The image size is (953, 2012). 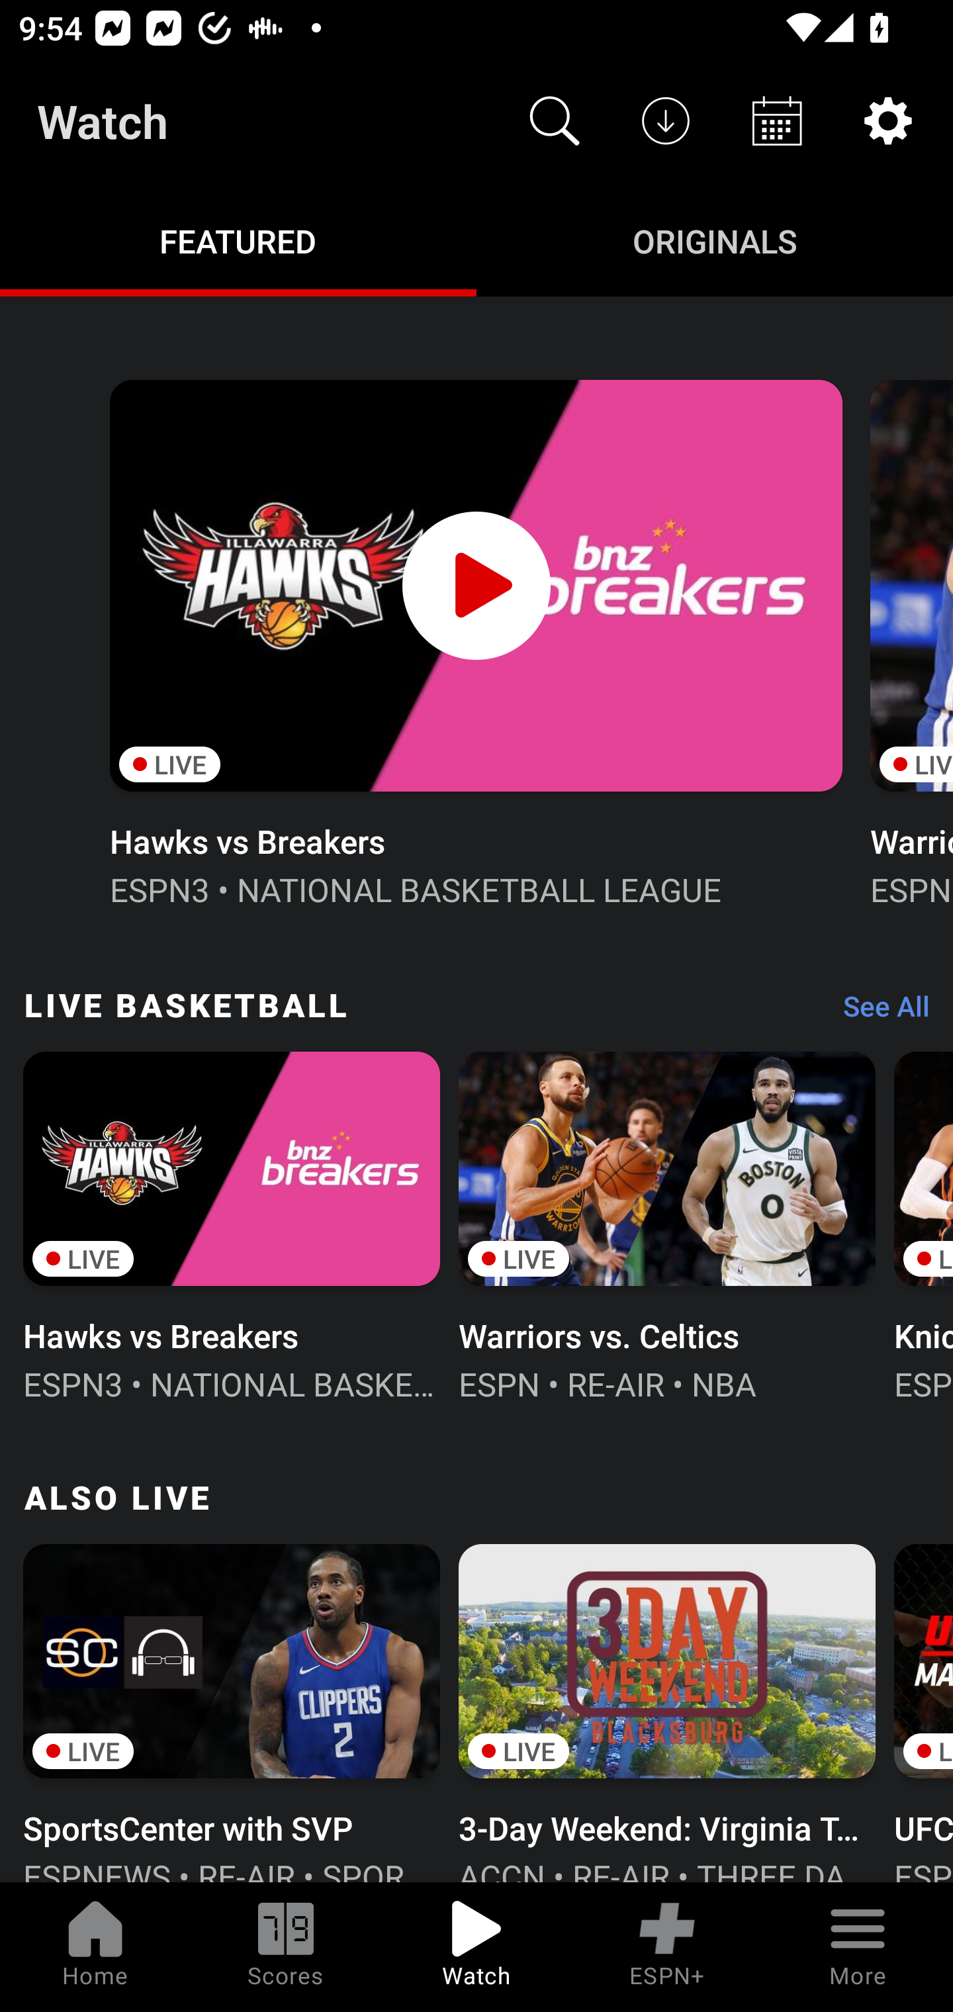 I want to click on LIVE Warriors vs. Celtics ESPN • RE-AIR • NBA, so click(x=667, y=1224).